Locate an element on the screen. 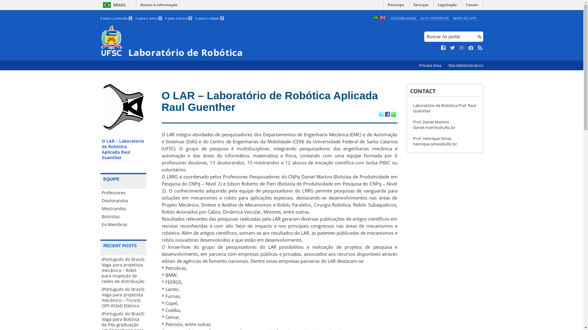 The image size is (588, 330). Compartilhar no Facebook is located at coordinates (387, 115).